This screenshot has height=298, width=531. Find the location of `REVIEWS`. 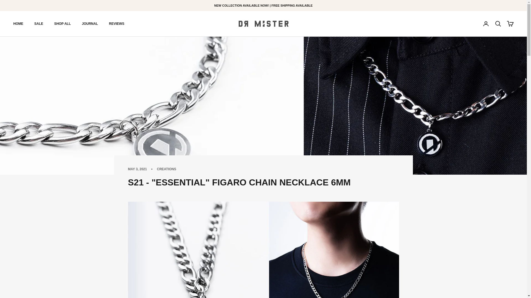

REVIEWS is located at coordinates (116, 24).